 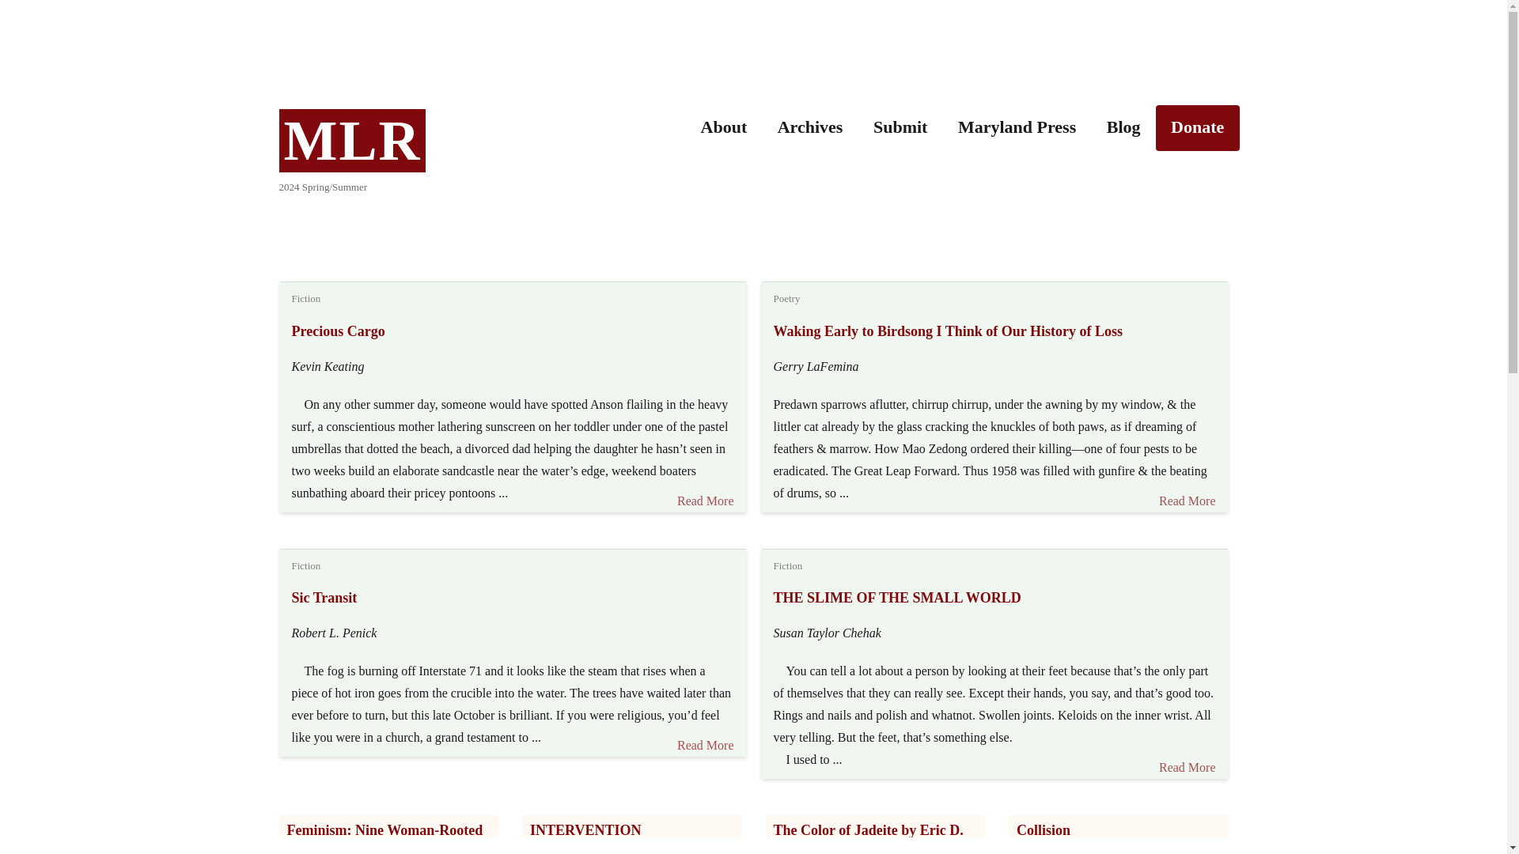 I want to click on MLR, so click(x=351, y=141).